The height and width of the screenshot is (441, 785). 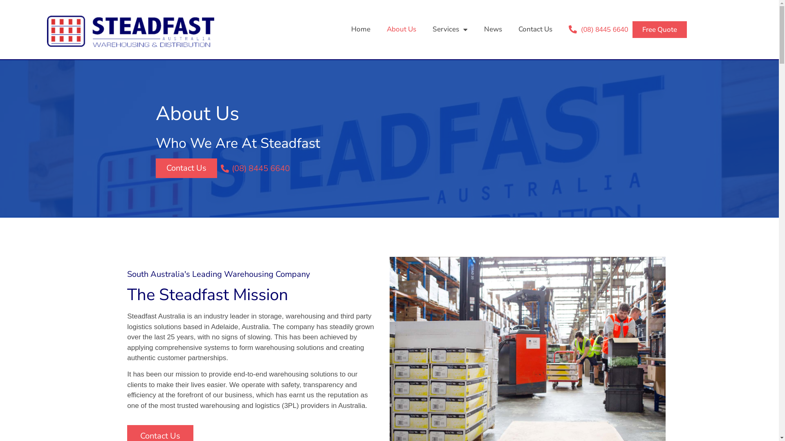 What do you see at coordinates (599, 30) in the screenshot?
I see `(08) 8445 6640` at bounding box center [599, 30].